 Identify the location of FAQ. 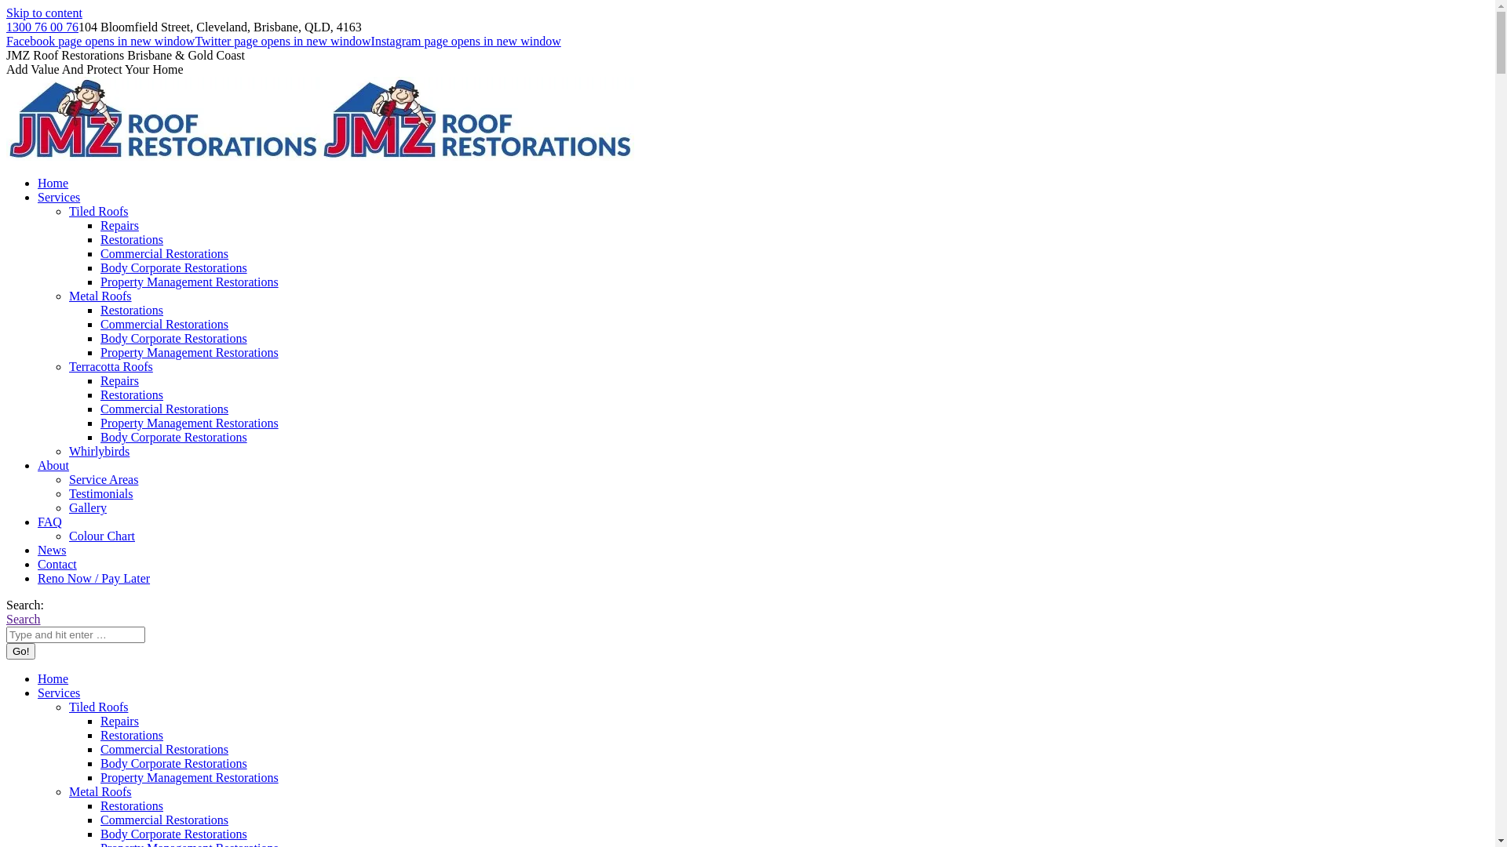
(50, 522).